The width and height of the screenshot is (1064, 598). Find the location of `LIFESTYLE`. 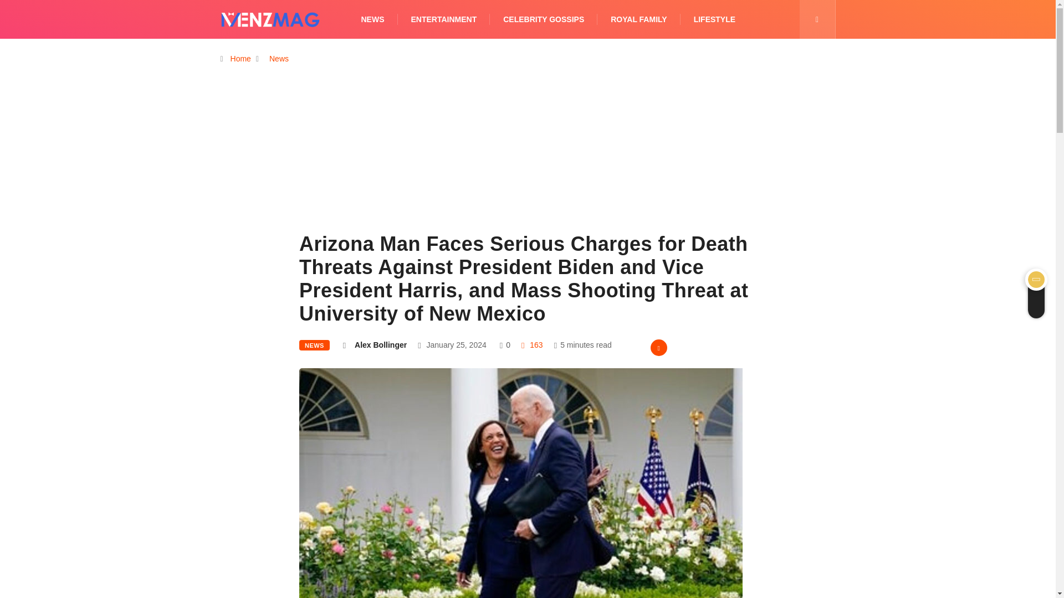

LIFESTYLE is located at coordinates (714, 19).